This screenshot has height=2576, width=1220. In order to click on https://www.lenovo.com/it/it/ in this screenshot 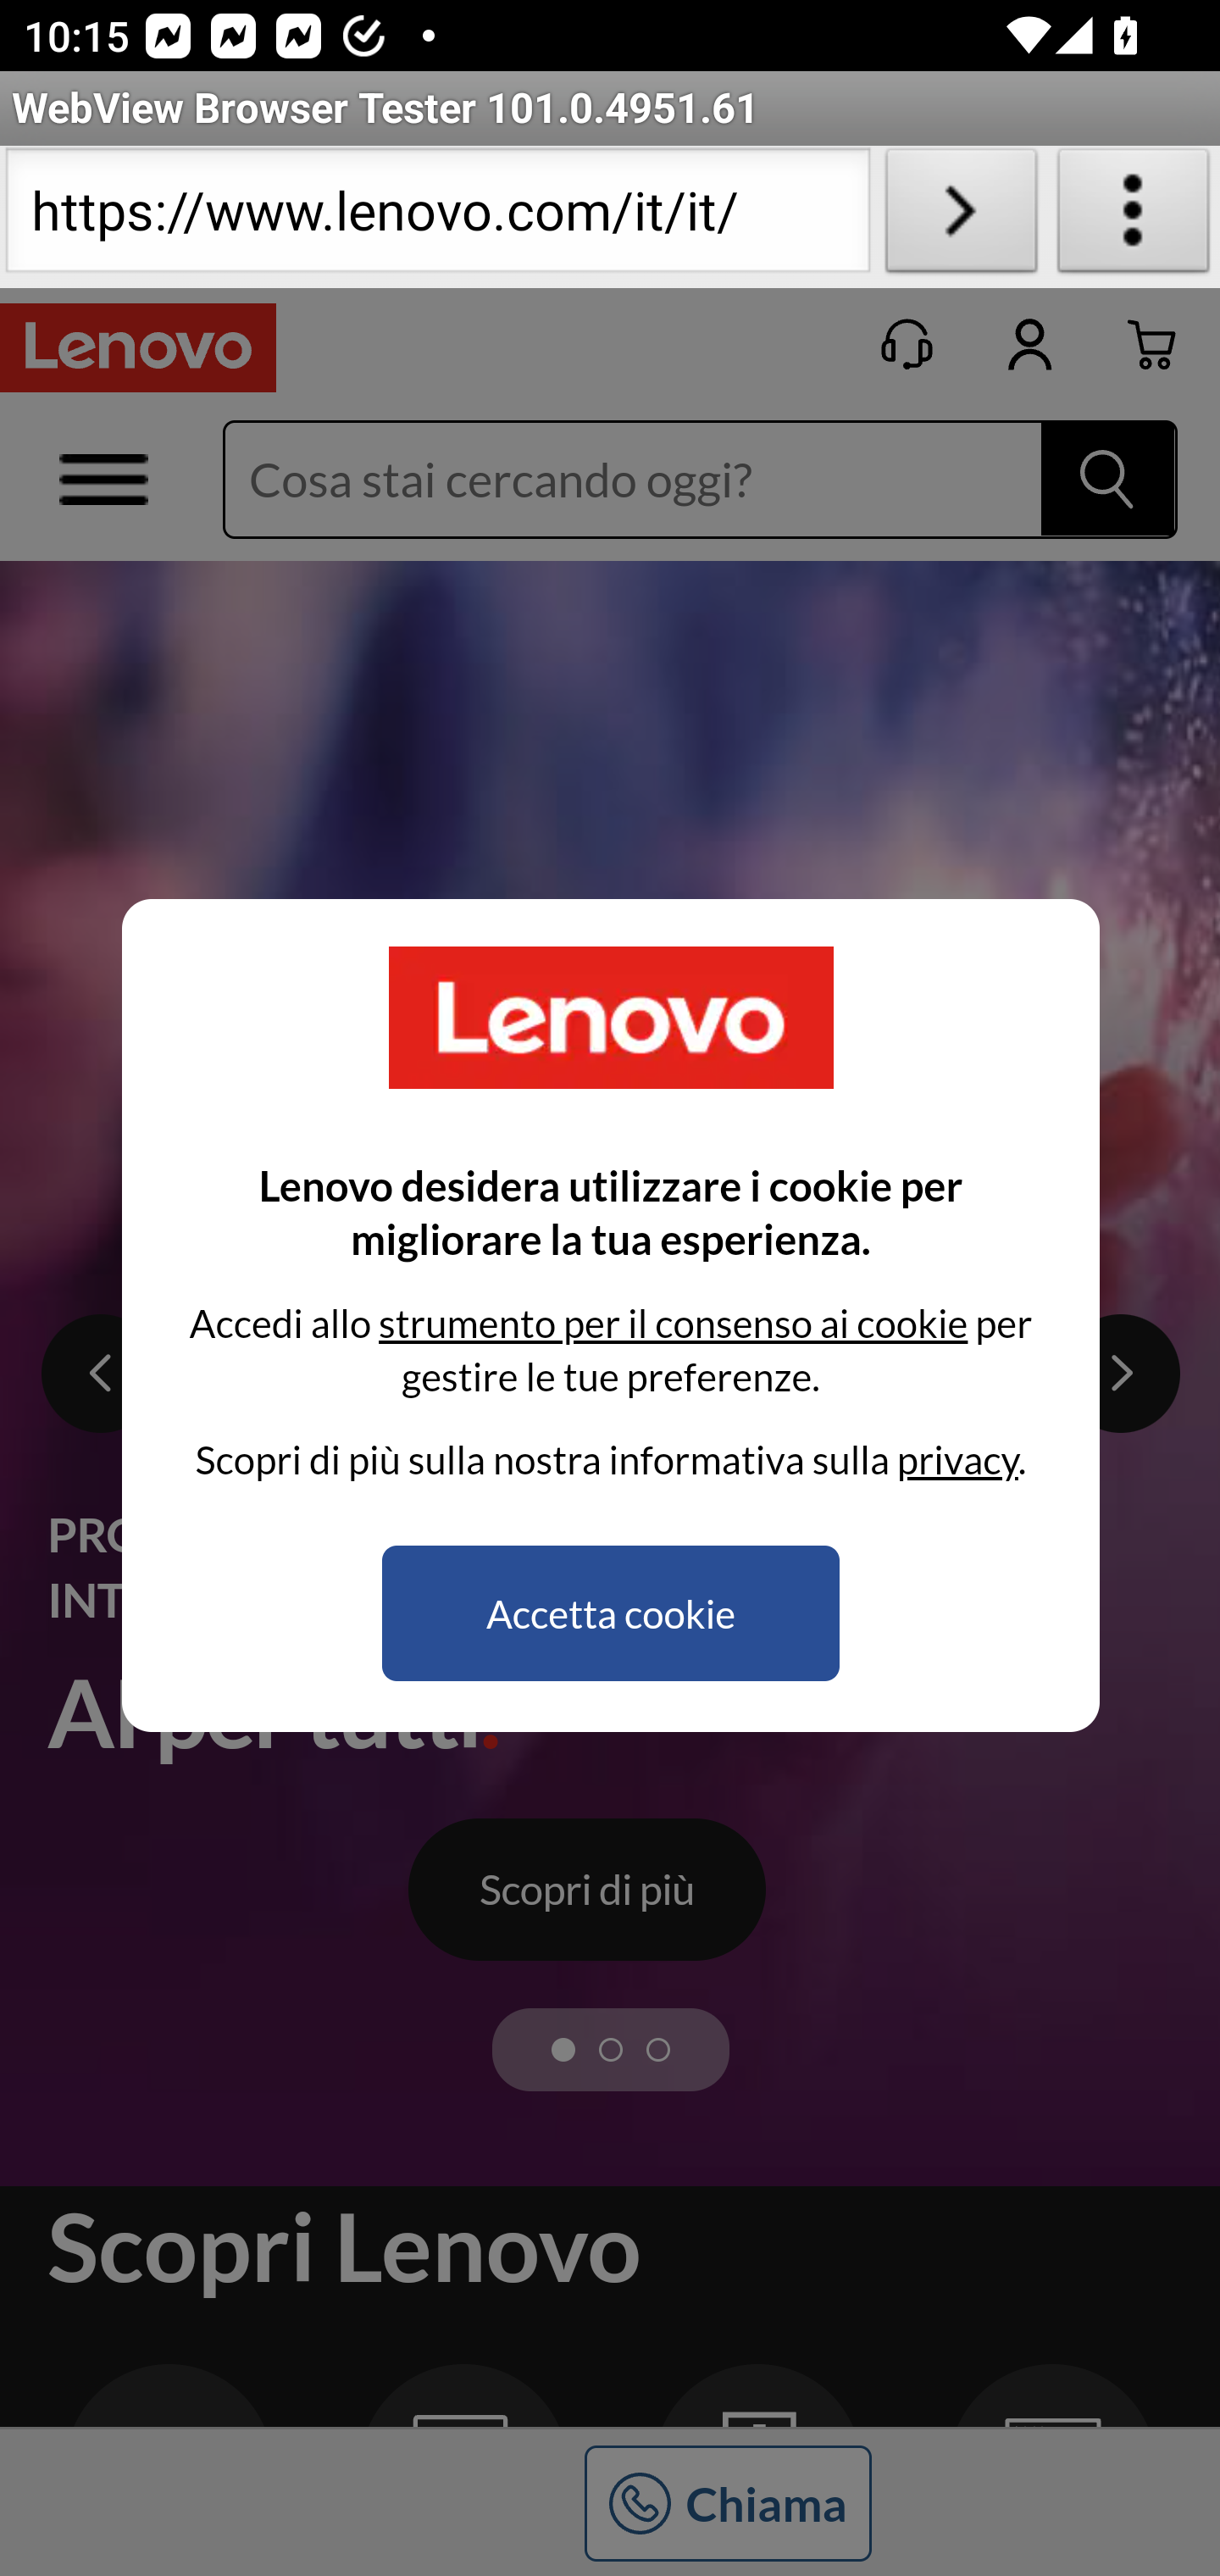, I will do `click(437, 217)`.